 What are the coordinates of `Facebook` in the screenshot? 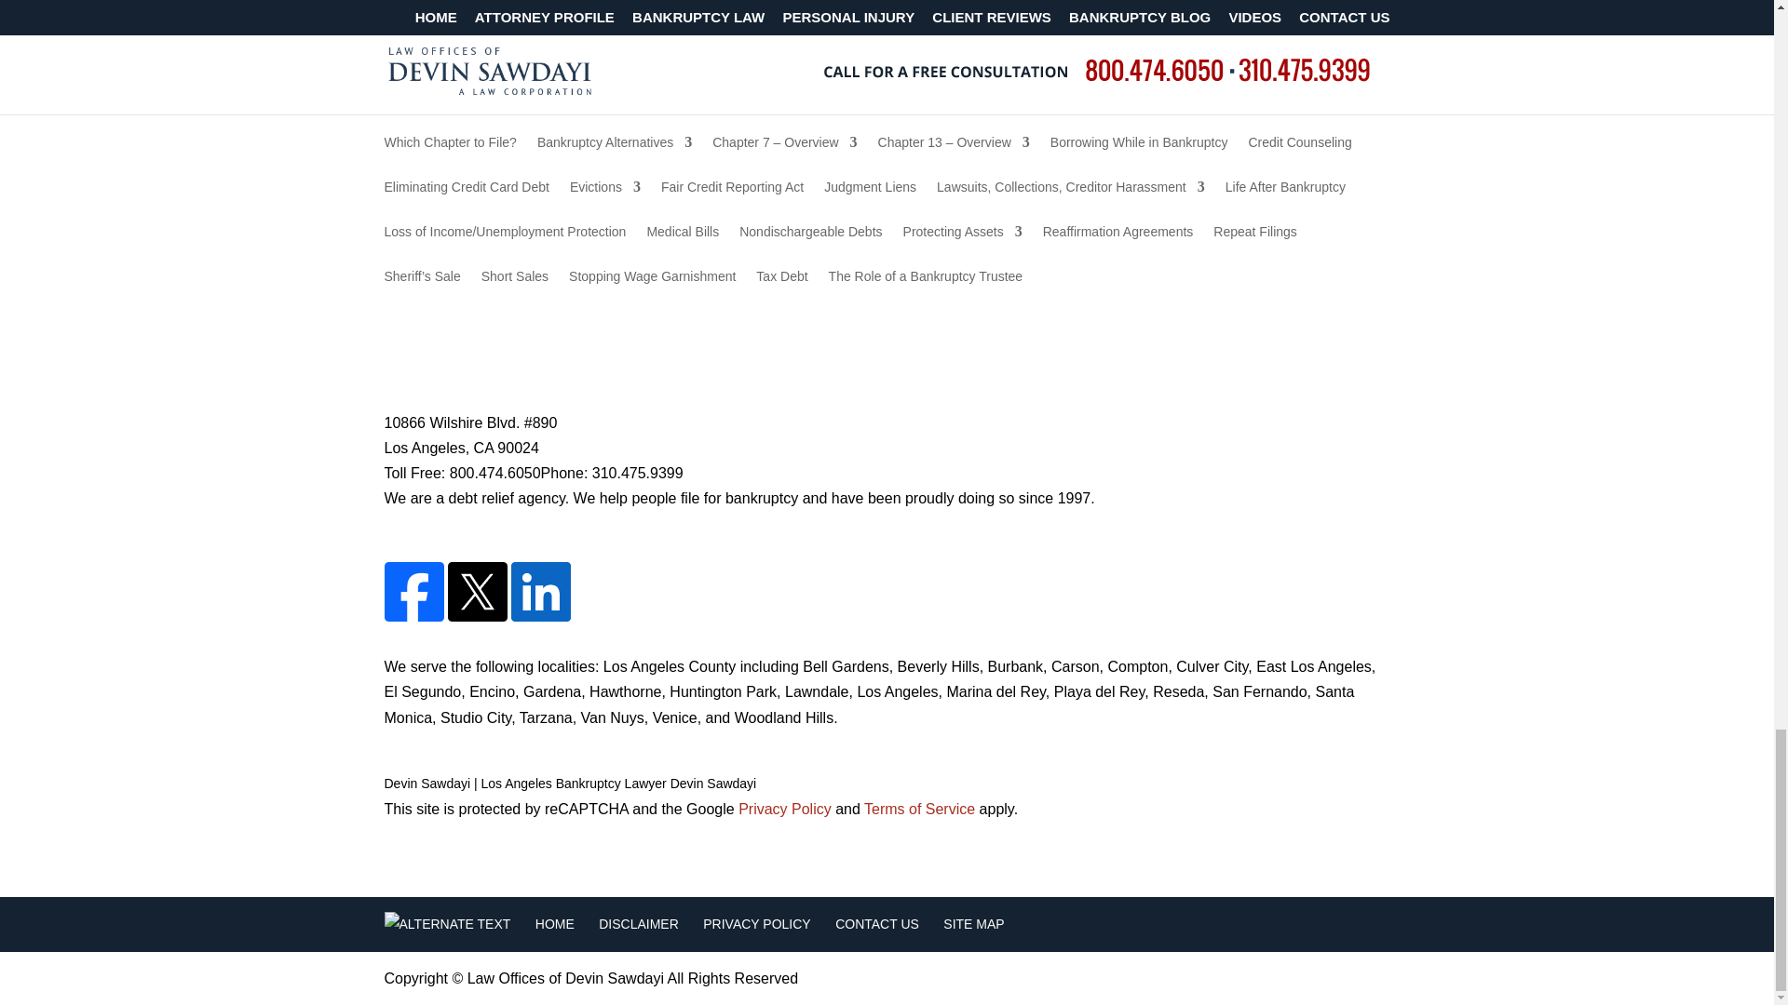 It's located at (413, 616).